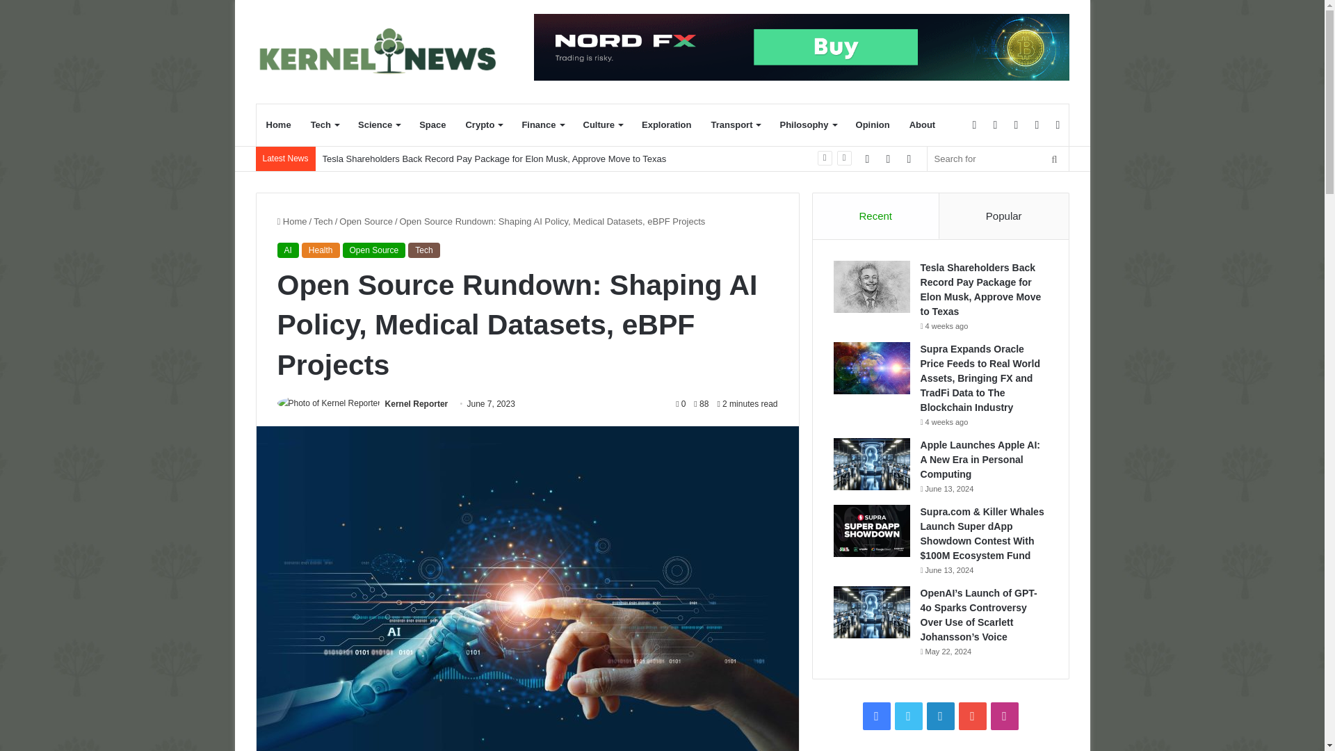 The image size is (1335, 751). Describe the element at coordinates (384, 51) in the screenshot. I see `Kernel News` at that location.